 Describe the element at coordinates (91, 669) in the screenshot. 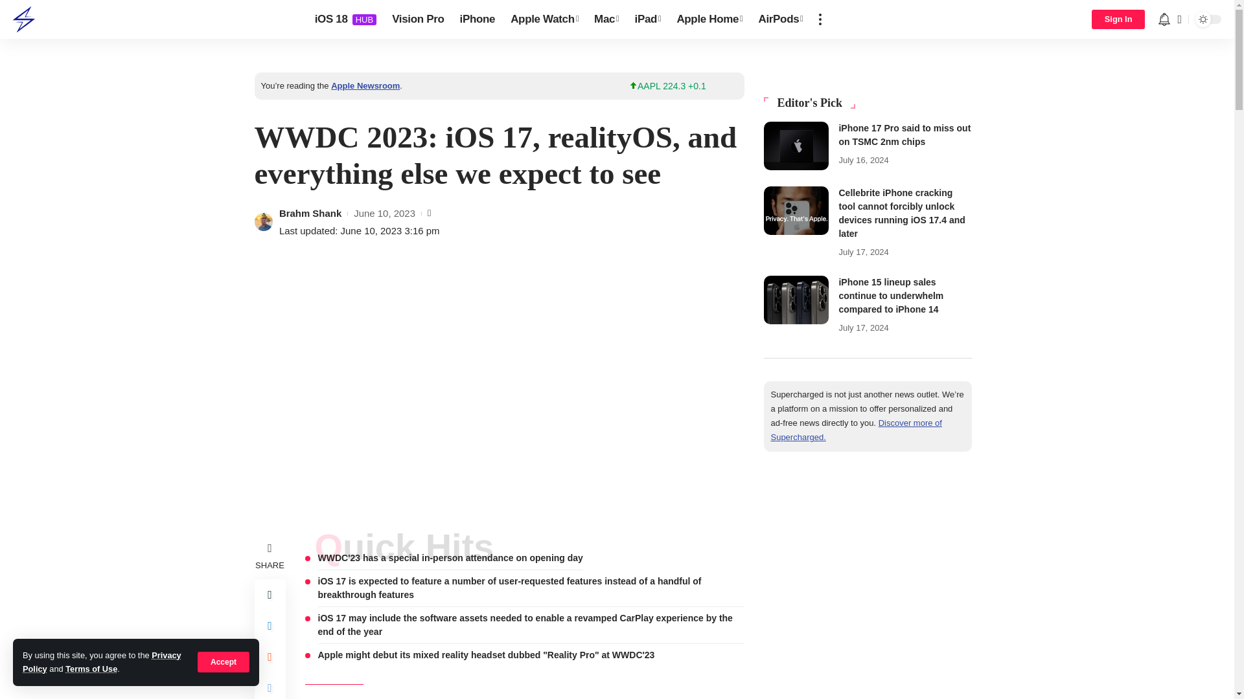

I see `Accept` at that location.